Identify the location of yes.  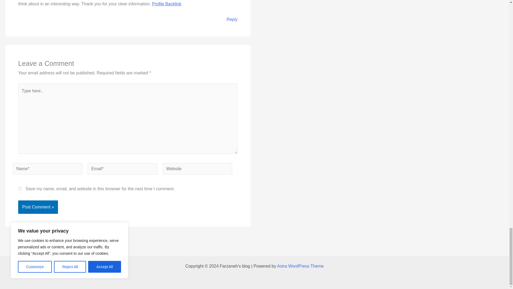
(20, 188).